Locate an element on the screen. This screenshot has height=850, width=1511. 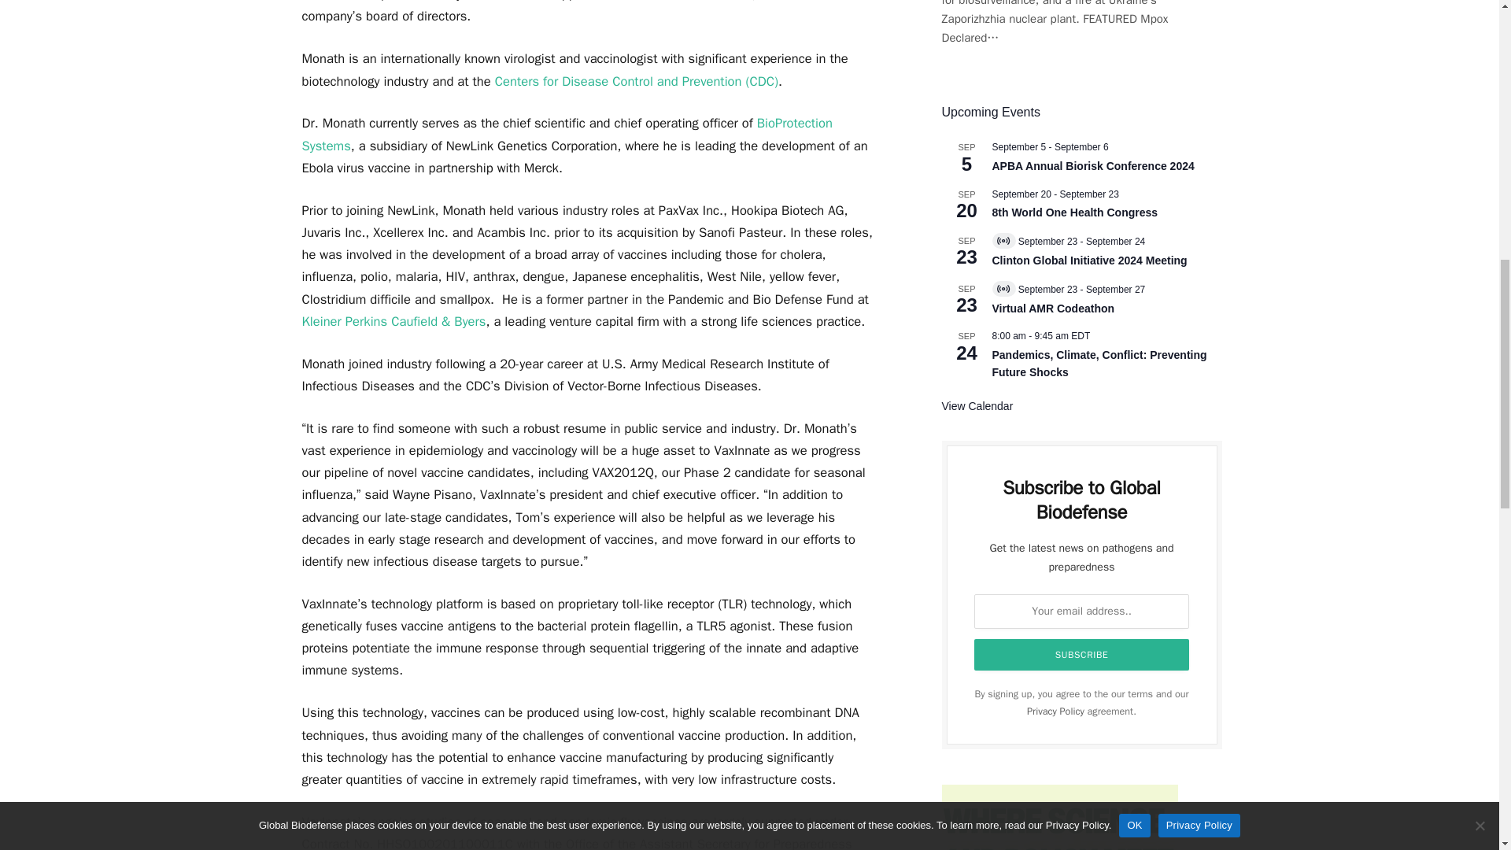
Virtual Event is located at coordinates (1003, 288).